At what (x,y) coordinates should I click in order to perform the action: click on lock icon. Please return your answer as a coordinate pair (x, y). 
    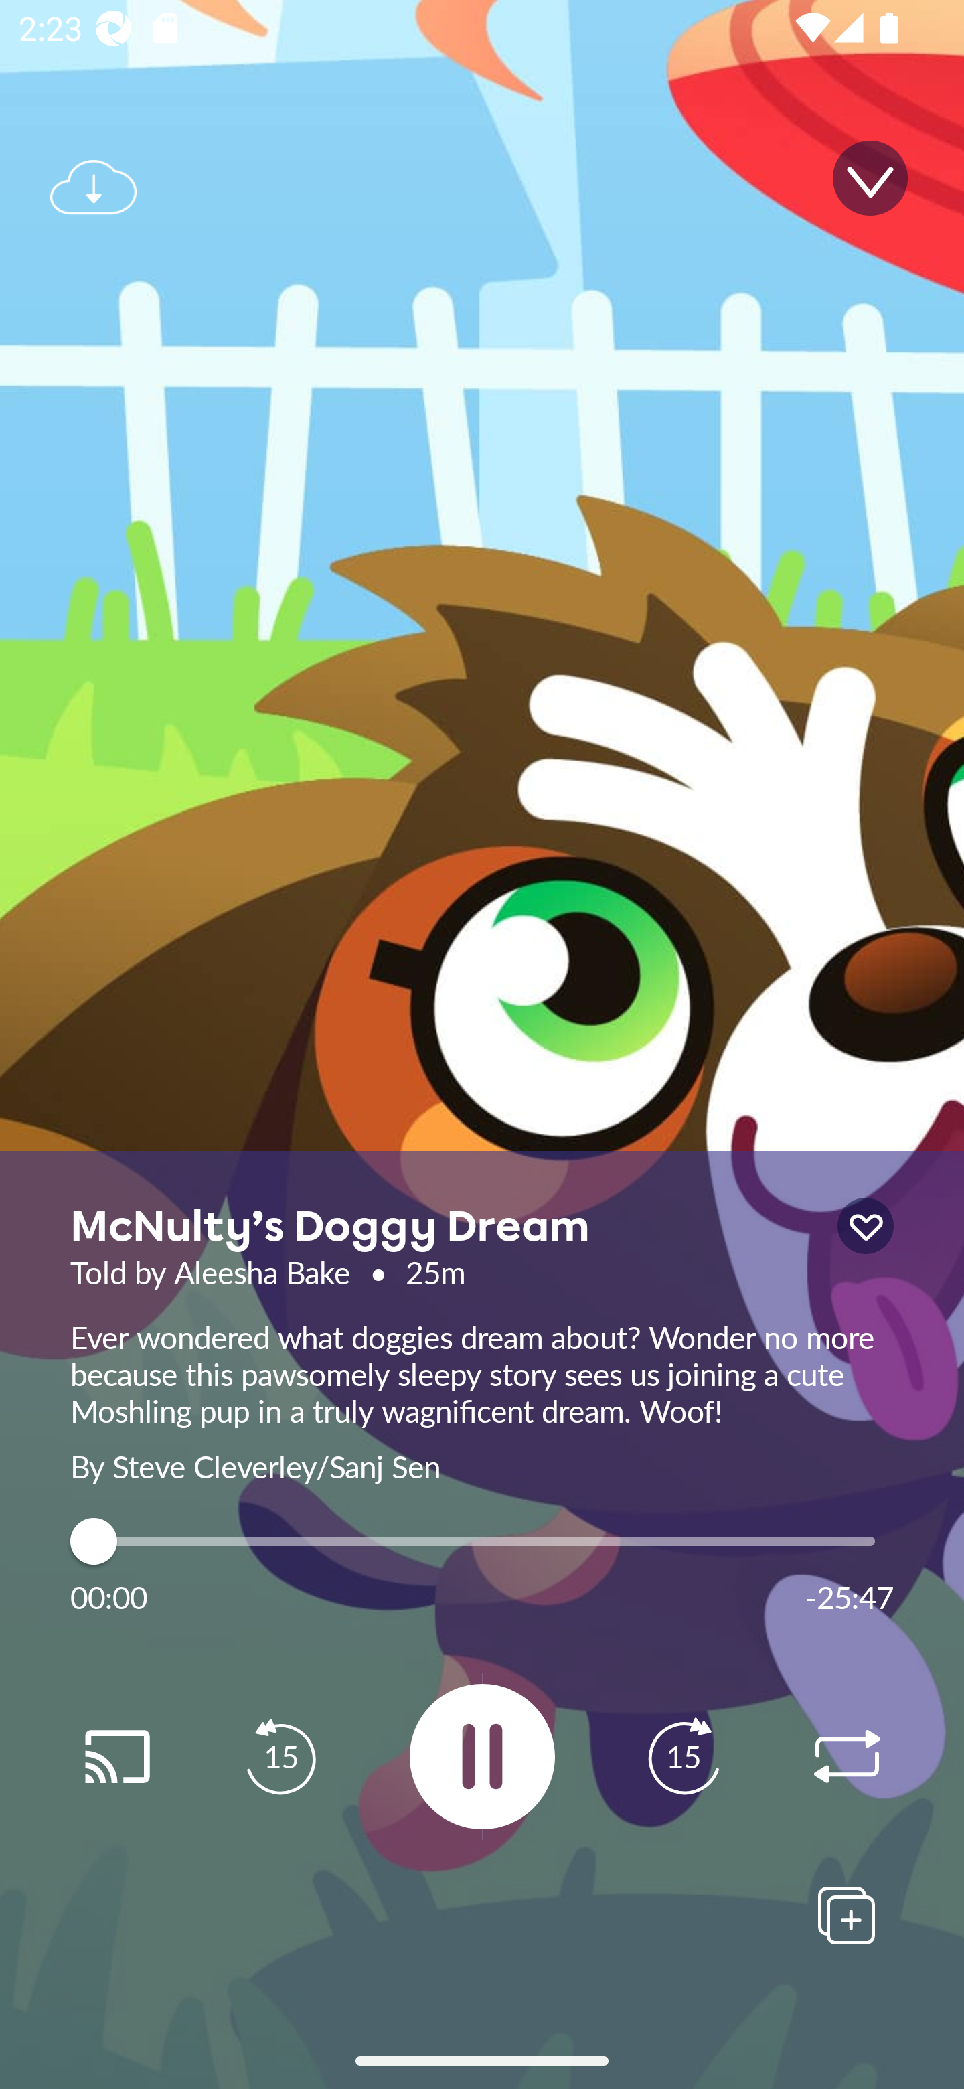
    Looking at the image, I should click on (865, 1226).